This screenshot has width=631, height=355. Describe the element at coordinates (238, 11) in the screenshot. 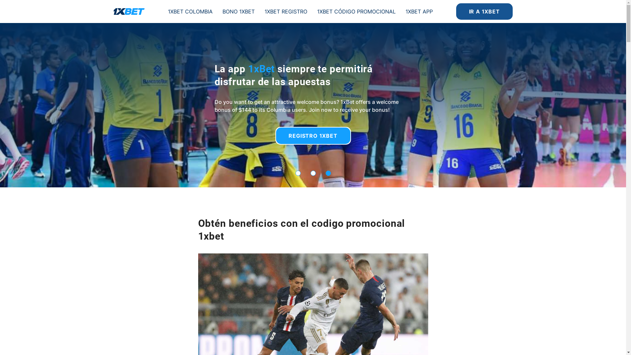

I see `BONO 1XBET` at that location.